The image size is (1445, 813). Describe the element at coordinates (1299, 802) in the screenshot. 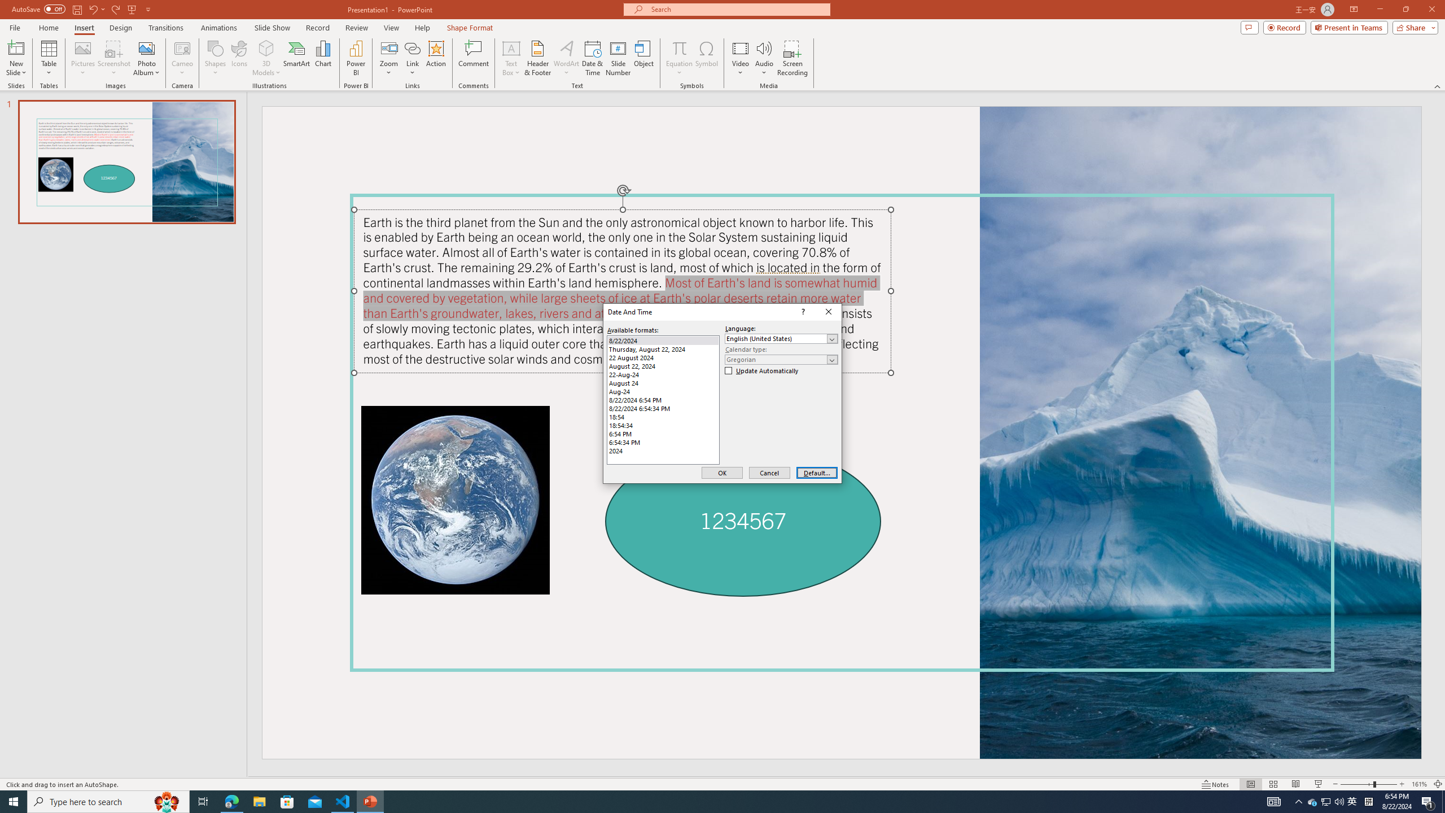

I see `Notification Chevron` at that location.